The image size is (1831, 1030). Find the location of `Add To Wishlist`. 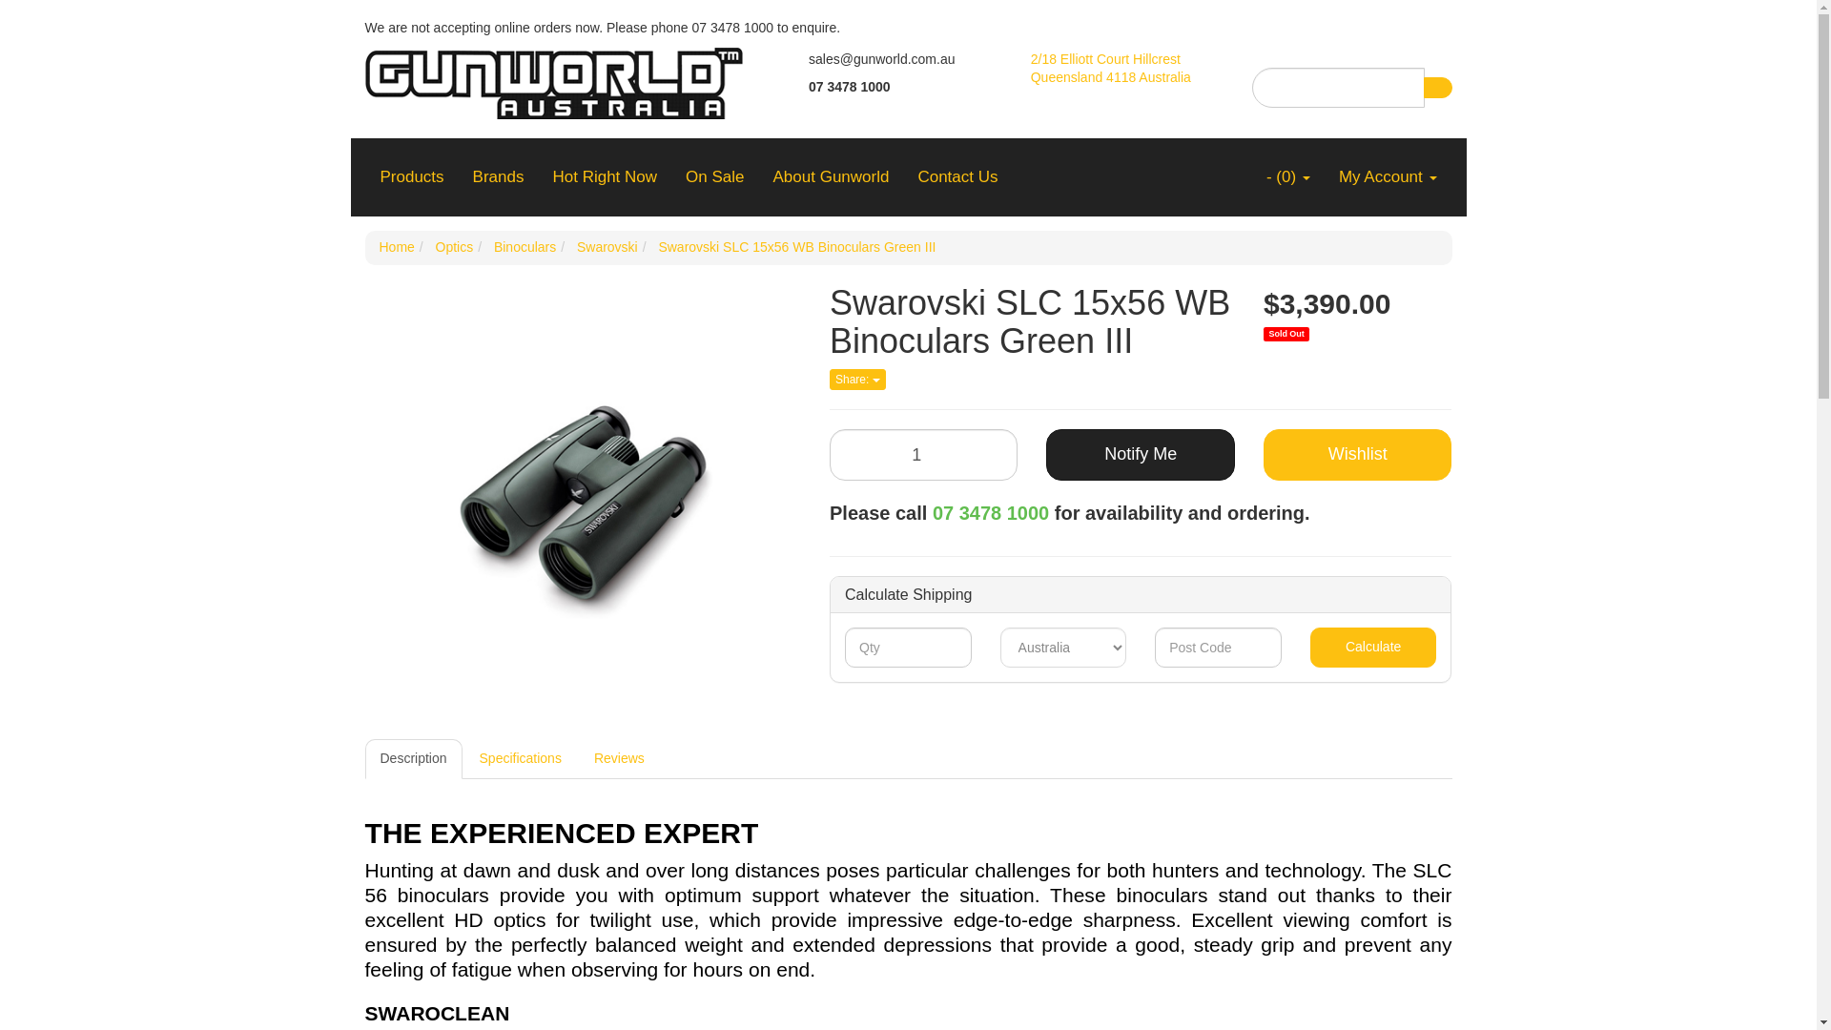

Add To Wishlist is located at coordinates (1357, 455).